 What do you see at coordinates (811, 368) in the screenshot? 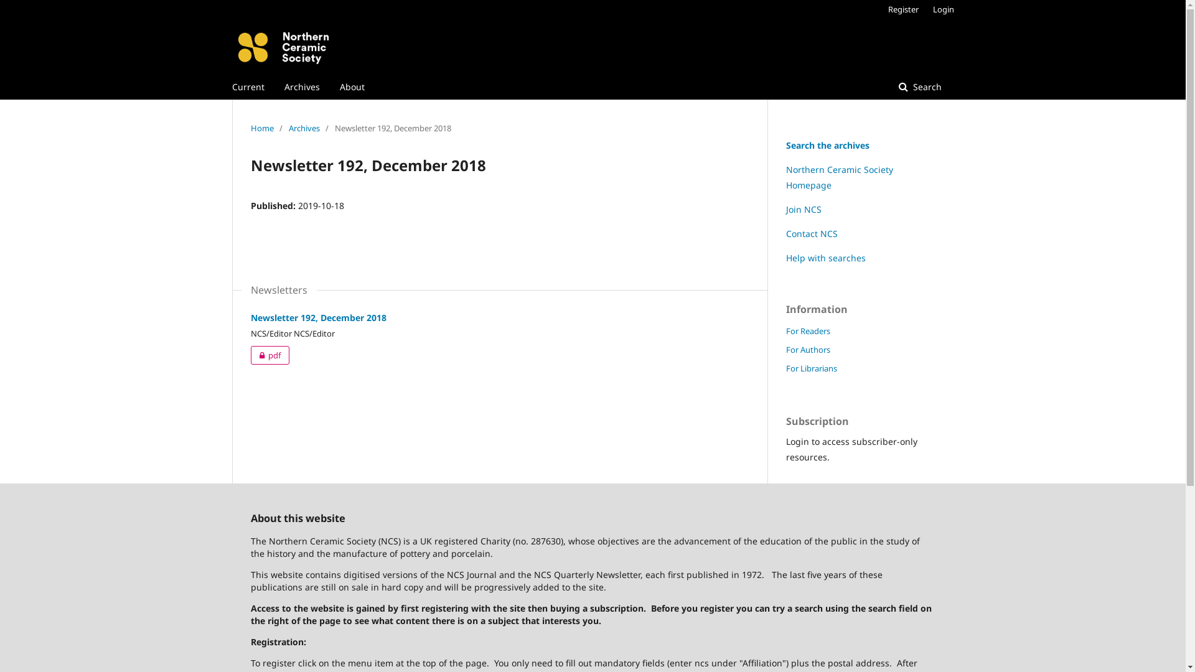
I see `For Librarians` at bounding box center [811, 368].